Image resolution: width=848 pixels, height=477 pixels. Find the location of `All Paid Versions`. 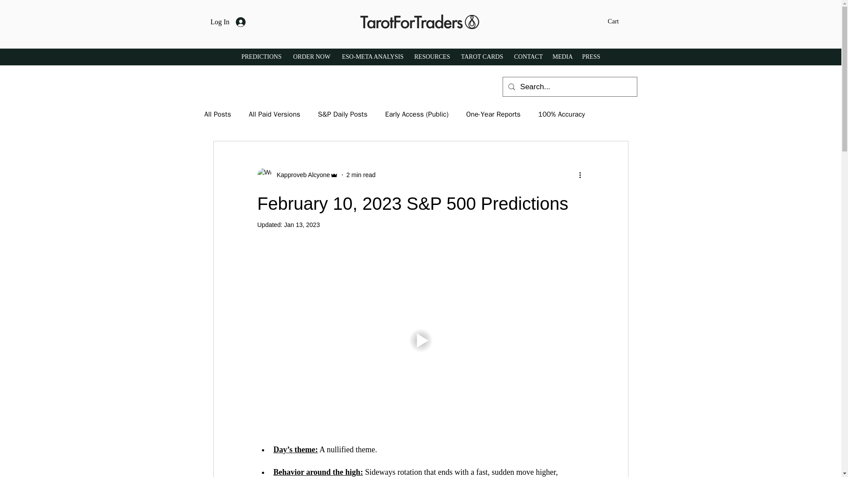

All Paid Versions is located at coordinates (274, 114).